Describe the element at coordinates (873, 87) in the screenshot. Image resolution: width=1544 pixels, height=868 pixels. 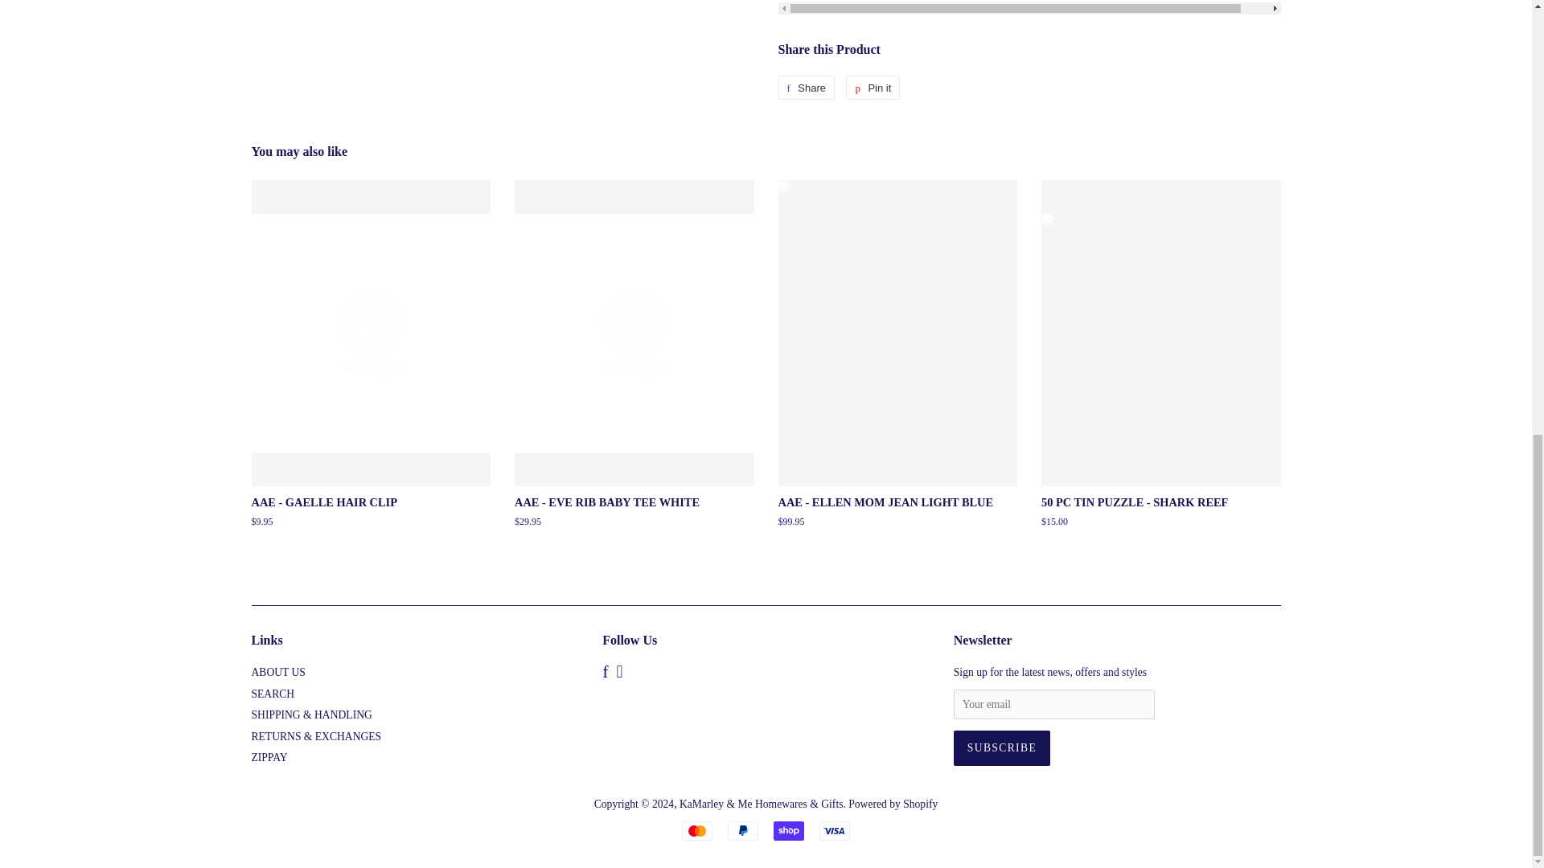
I see `Pin on Pinterest` at that location.